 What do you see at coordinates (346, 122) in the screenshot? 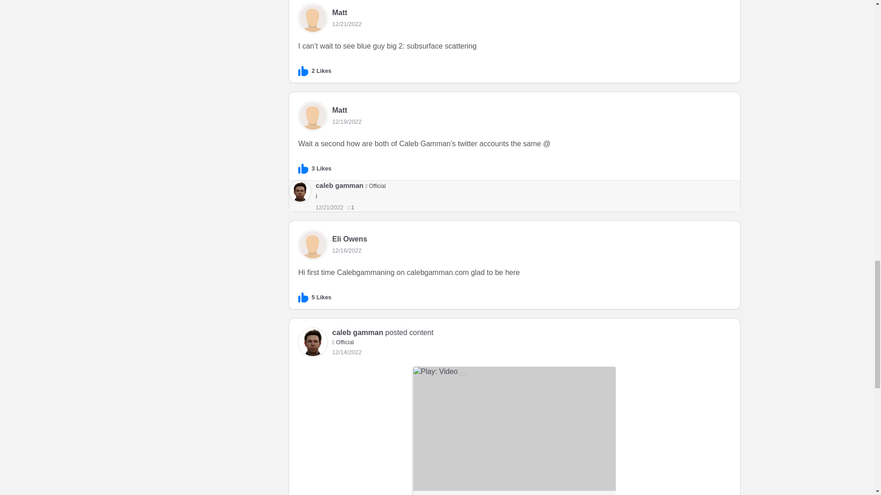
I see `December 19, 2022 2:11 am` at bounding box center [346, 122].